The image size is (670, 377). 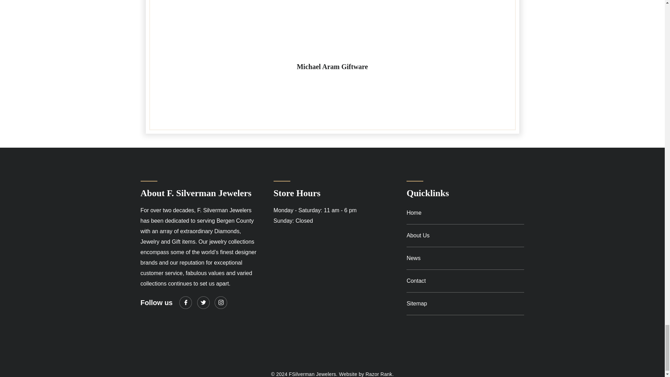 I want to click on Facebook, so click(x=186, y=302).